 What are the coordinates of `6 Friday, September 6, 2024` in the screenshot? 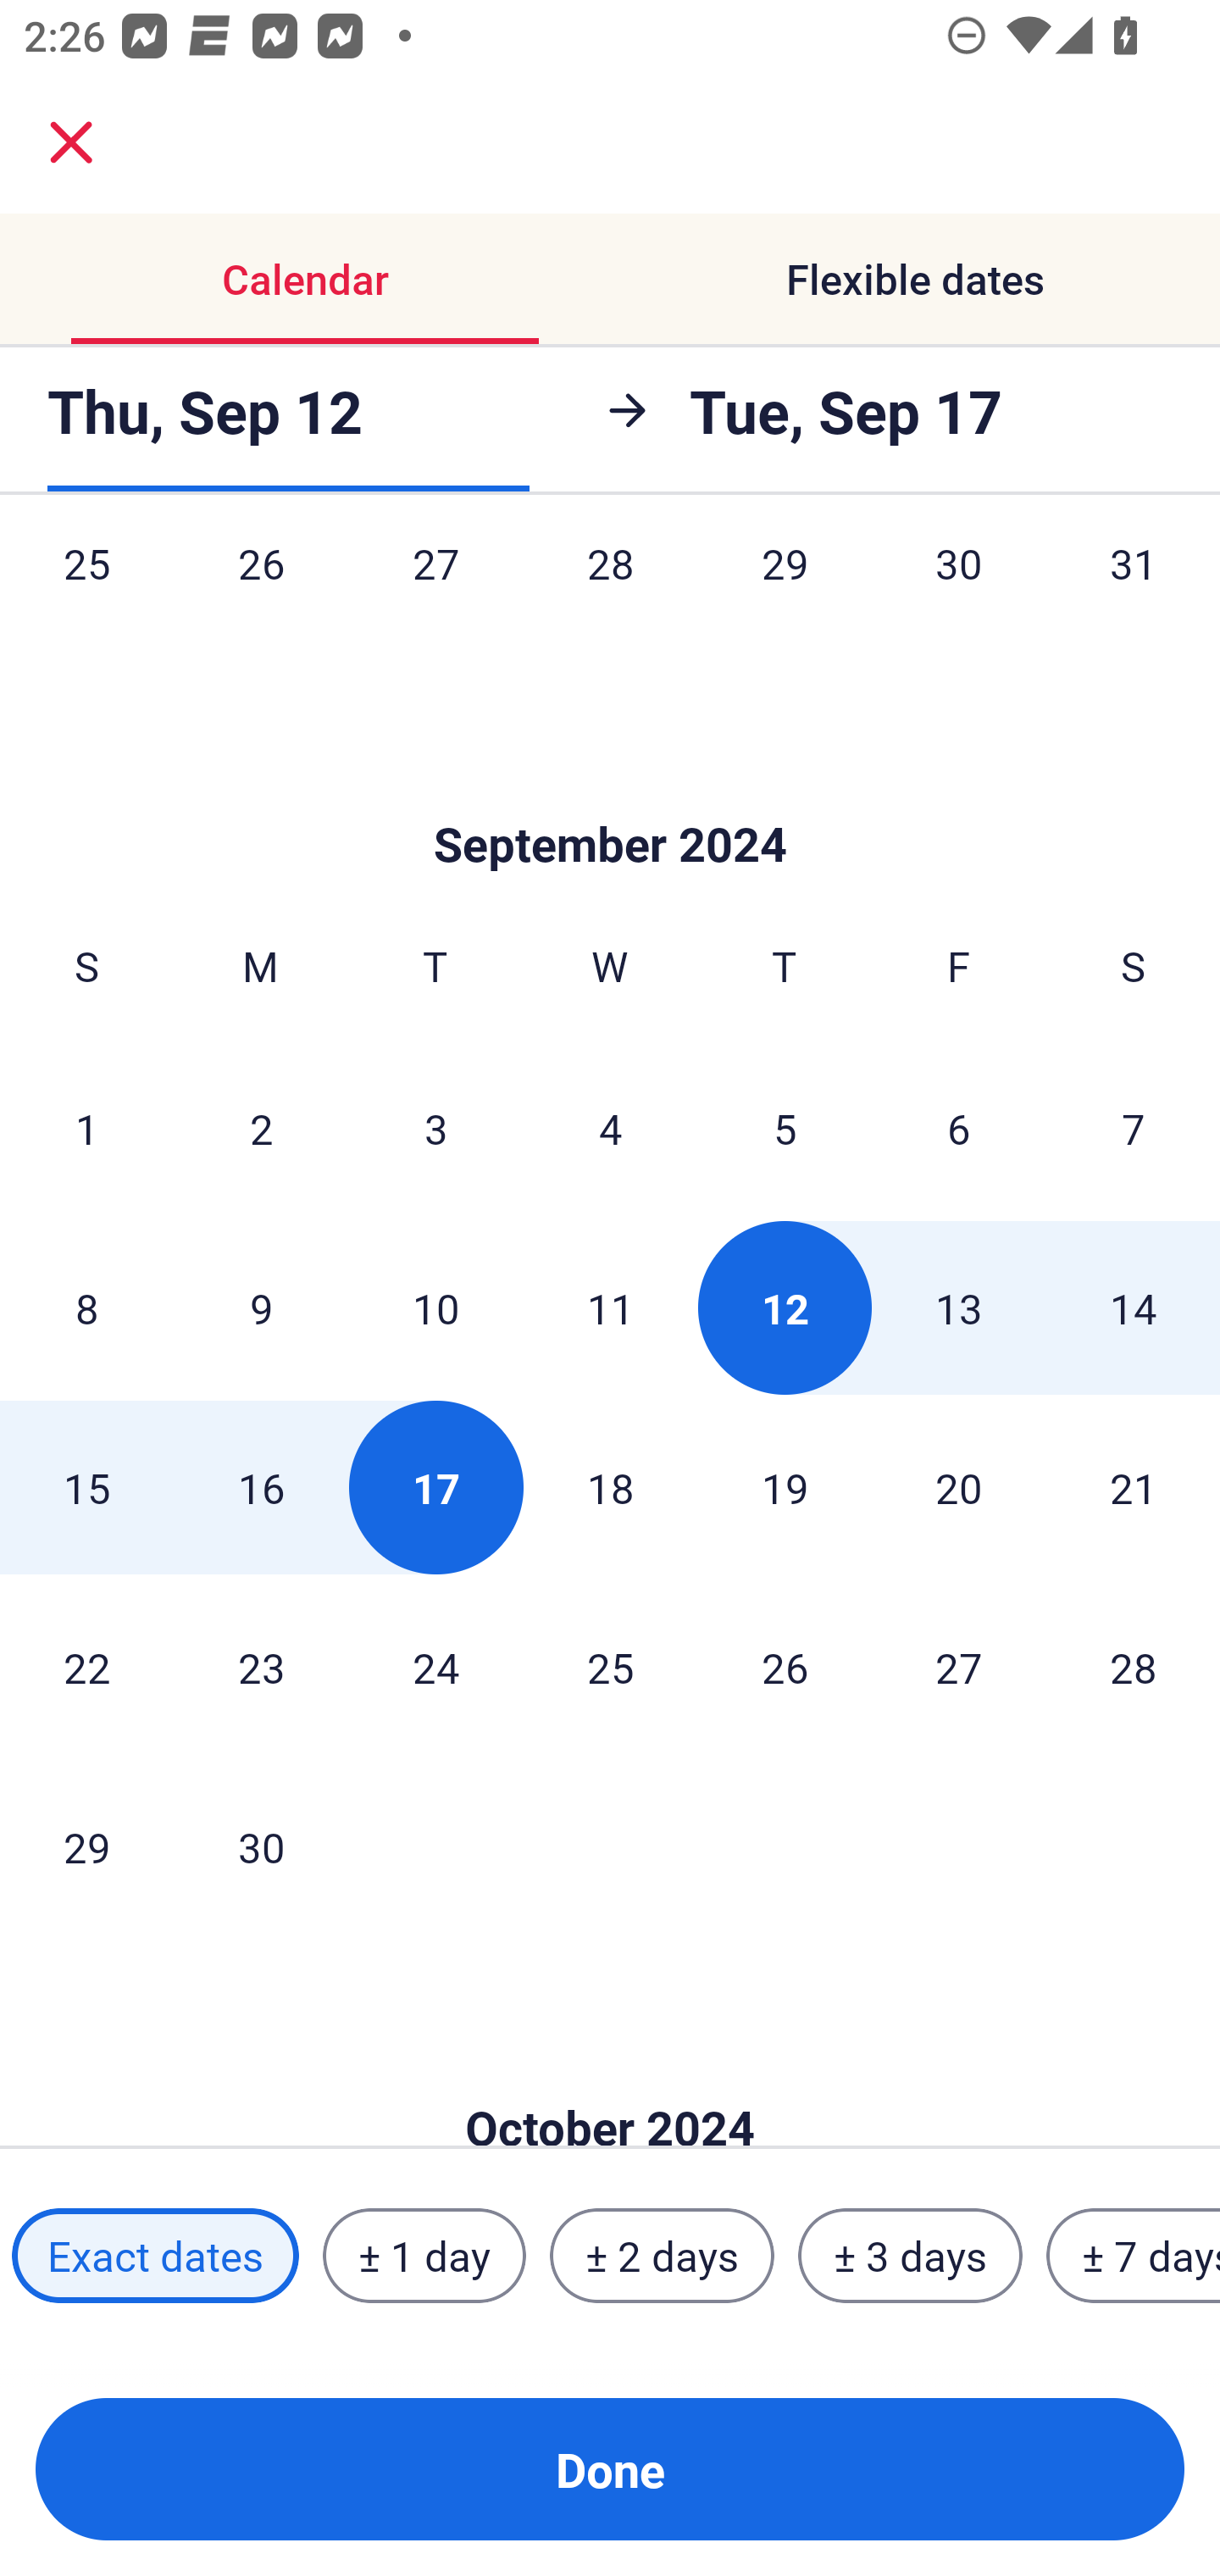 It's located at (959, 1128).